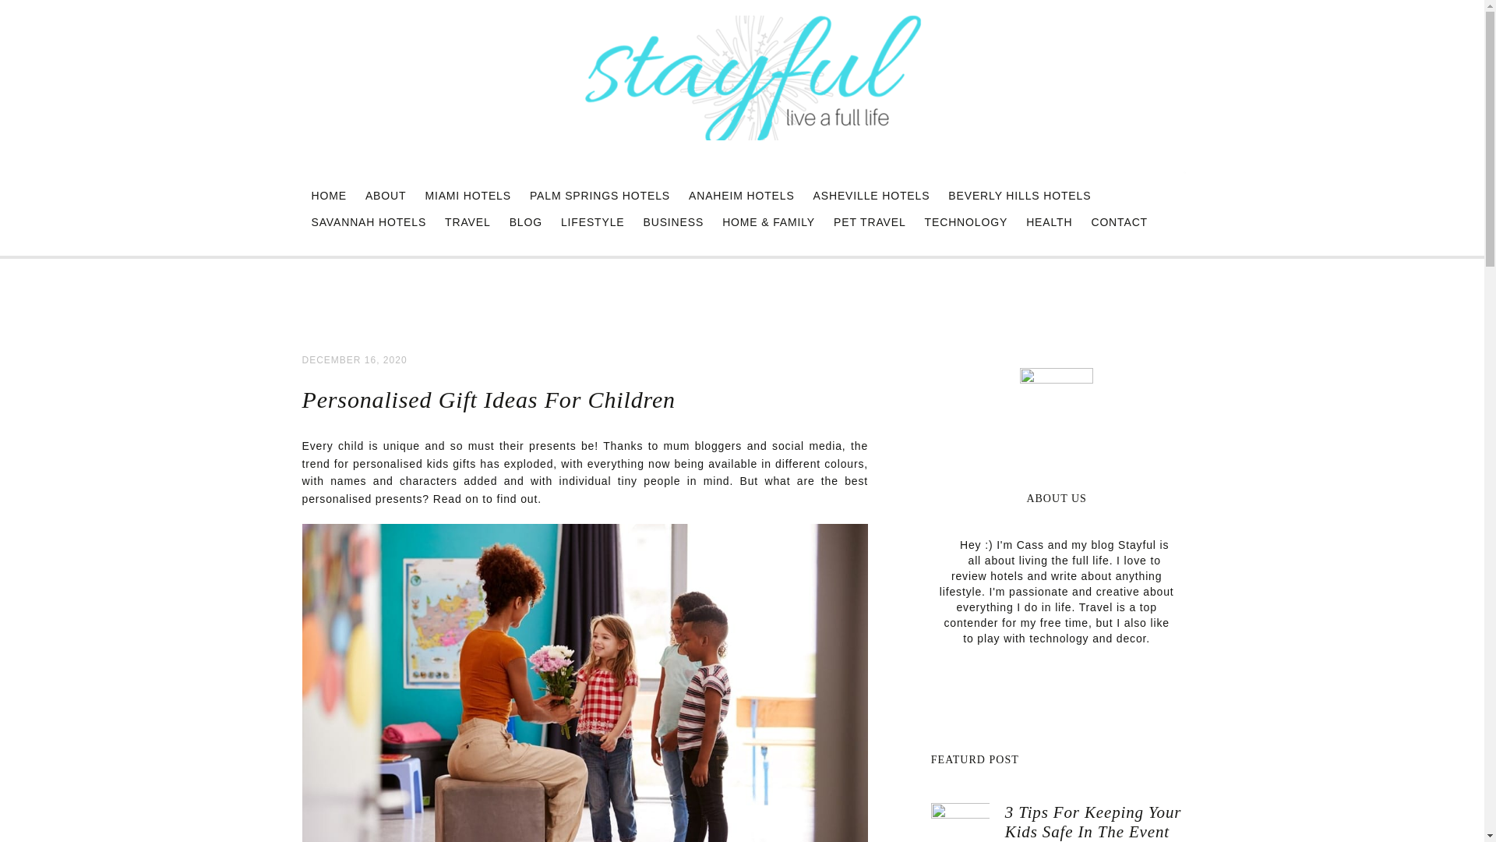  What do you see at coordinates (467, 195) in the screenshot?
I see `MIAMI HOTELS` at bounding box center [467, 195].